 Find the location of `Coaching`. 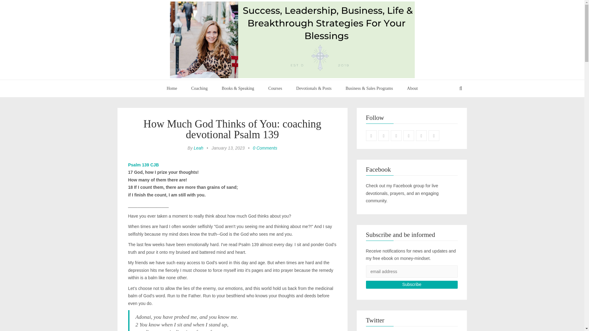

Coaching is located at coordinates (199, 89).